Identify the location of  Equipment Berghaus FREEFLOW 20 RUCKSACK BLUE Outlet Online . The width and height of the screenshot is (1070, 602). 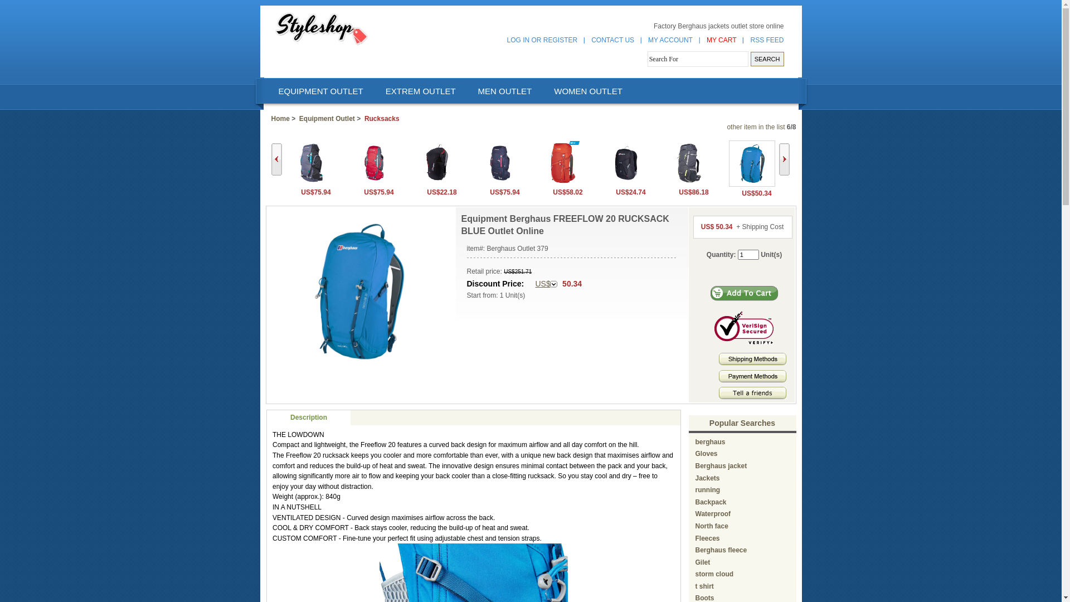
(359, 292).